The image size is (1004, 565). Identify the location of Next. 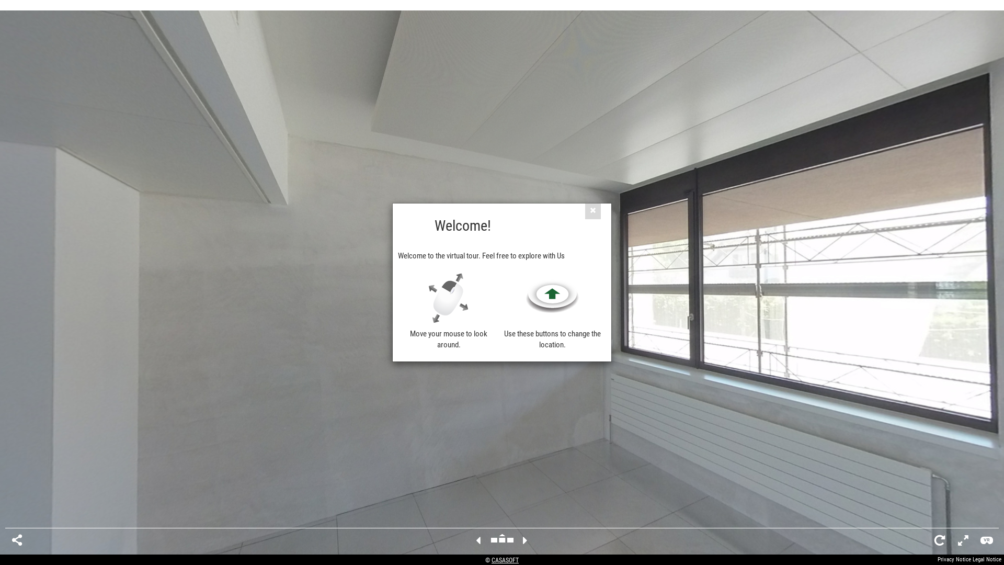
(525, 540).